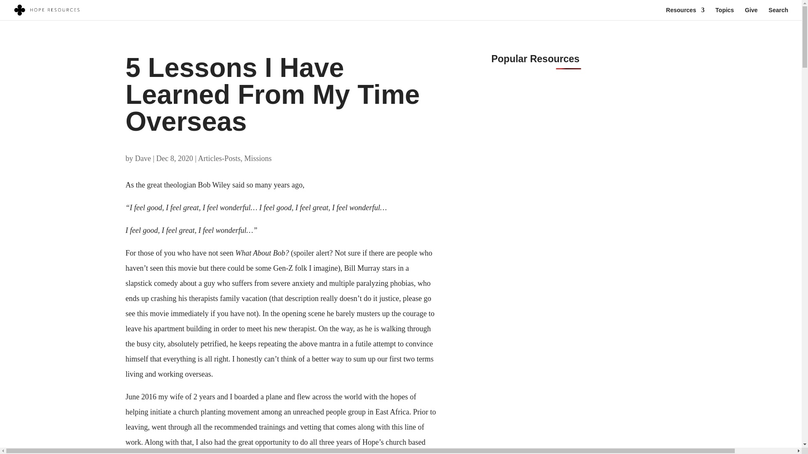  What do you see at coordinates (685, 13) in the screenshot?
I see `Resources` at bounding box center [685, 13].